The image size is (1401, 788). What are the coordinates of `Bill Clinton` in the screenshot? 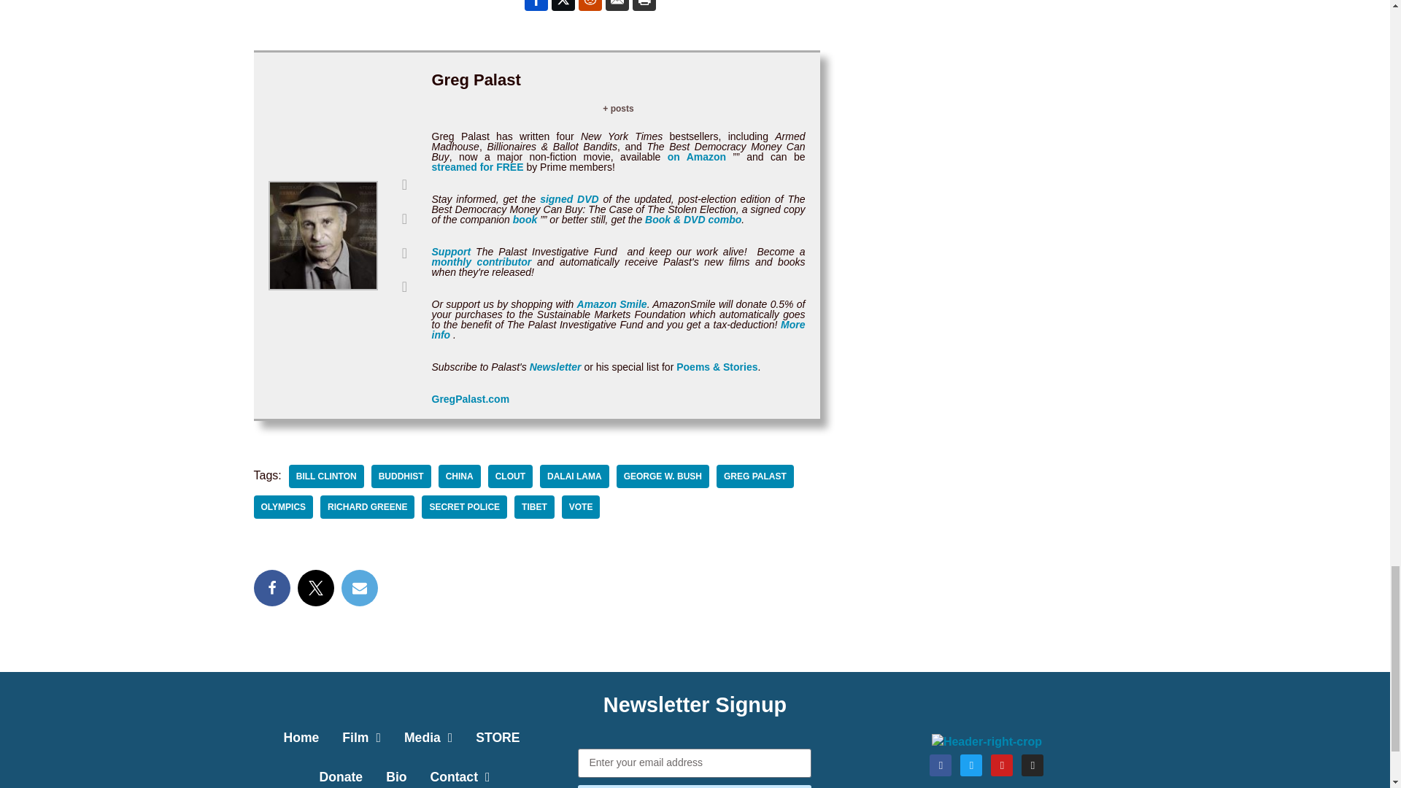 It's located at (326, 476).